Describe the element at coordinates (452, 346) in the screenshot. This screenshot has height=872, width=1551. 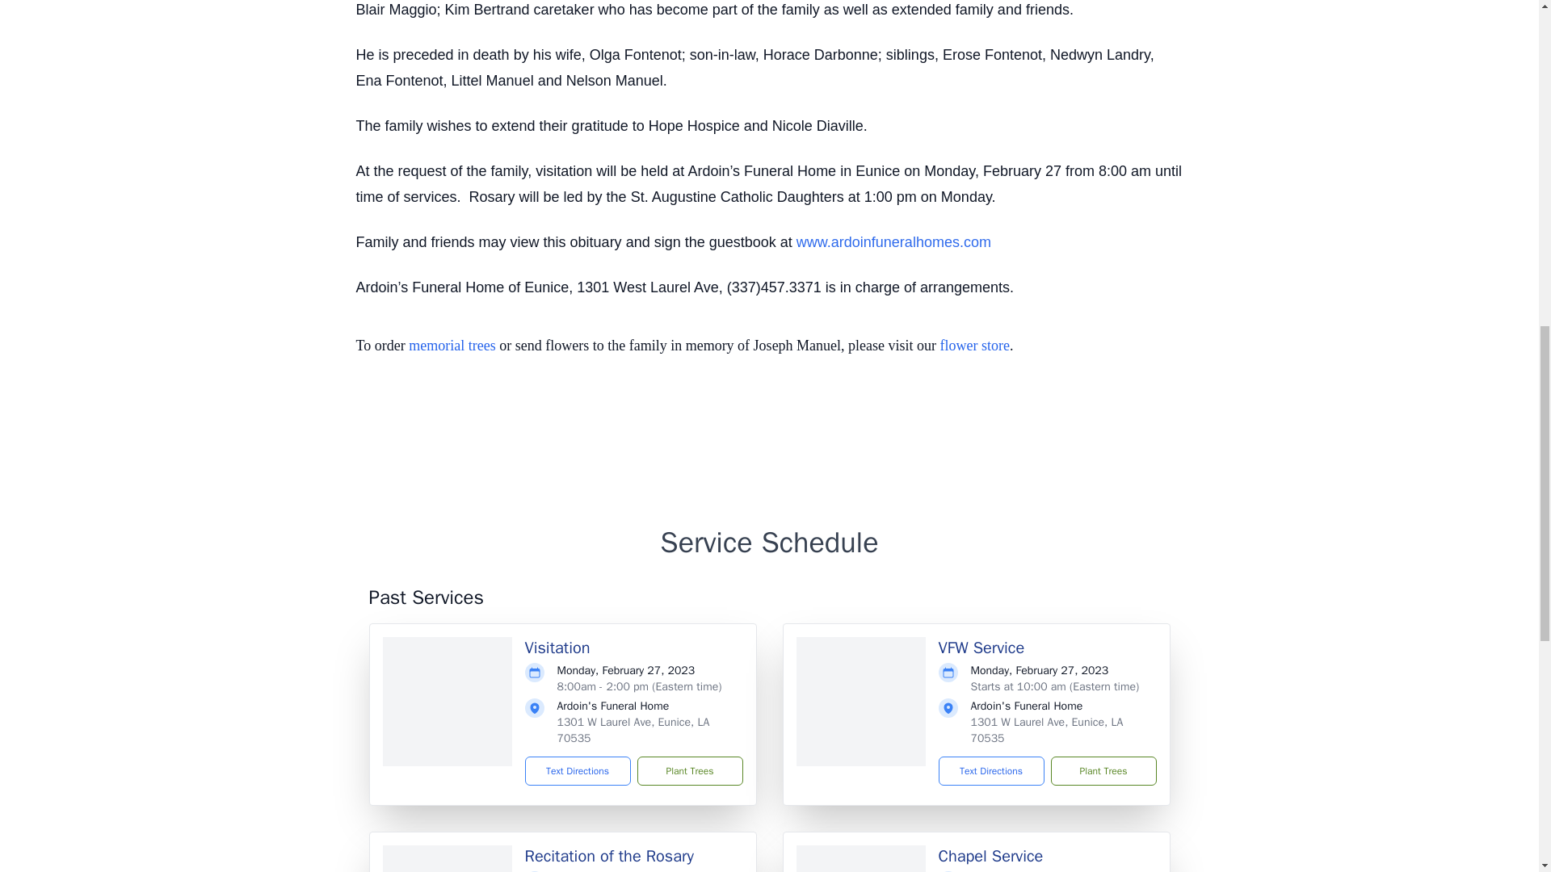
I see `memorial trees` at that location.